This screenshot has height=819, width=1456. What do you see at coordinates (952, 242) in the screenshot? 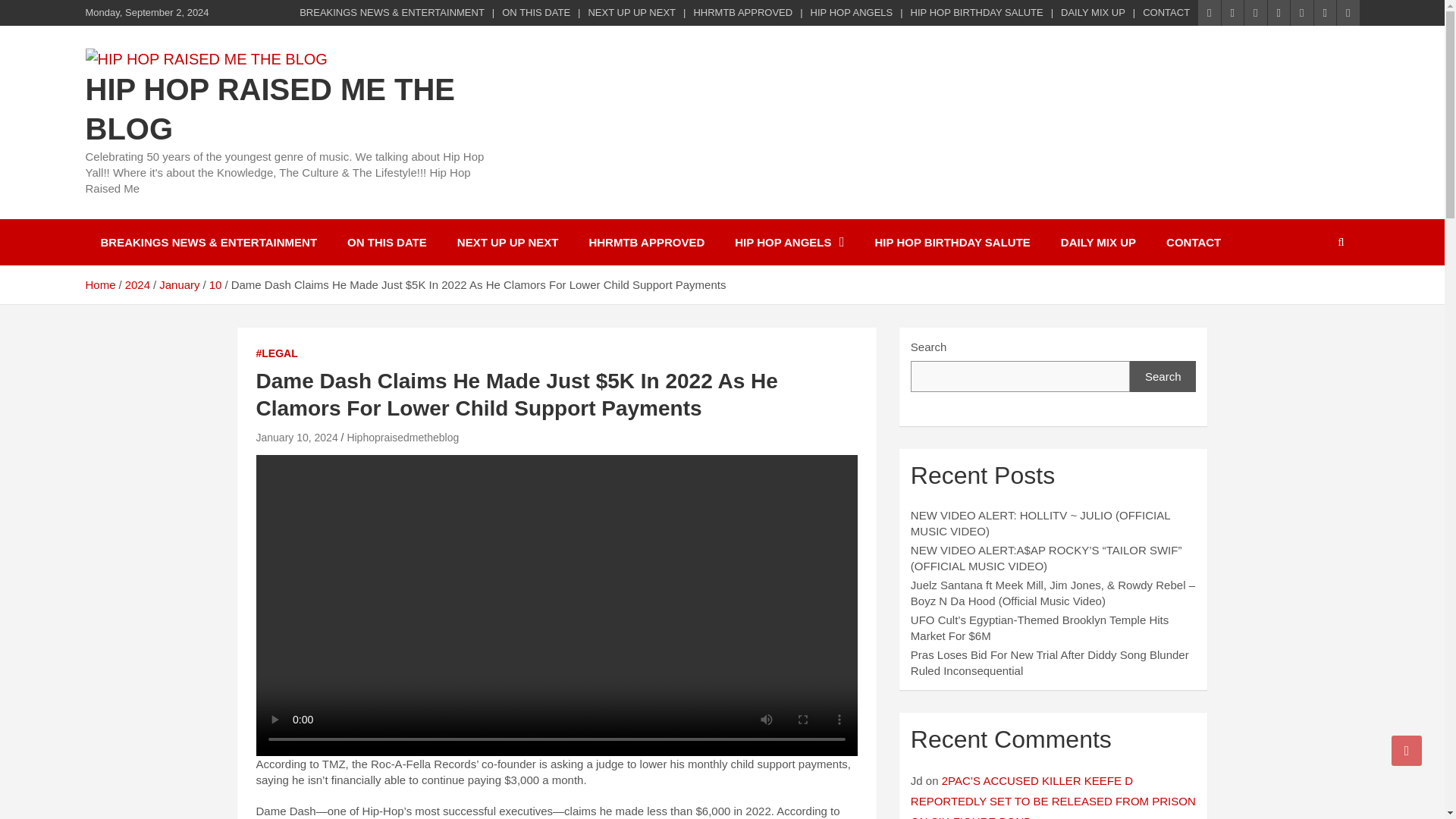
I see `HIP HOP BIRTHDAY SALUTE` at bounding box center [952, 242].